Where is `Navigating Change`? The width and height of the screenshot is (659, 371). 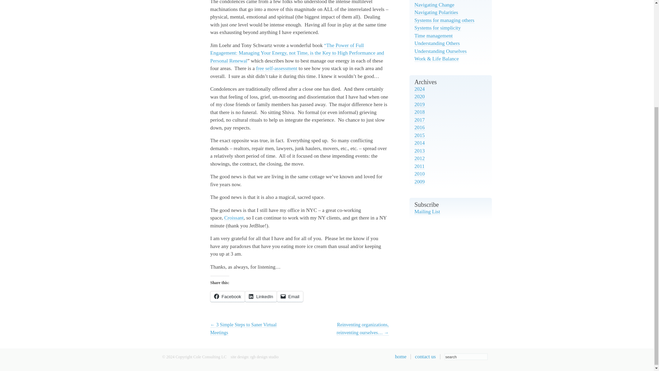
Navigating Change is located at coordinates (435, 5).